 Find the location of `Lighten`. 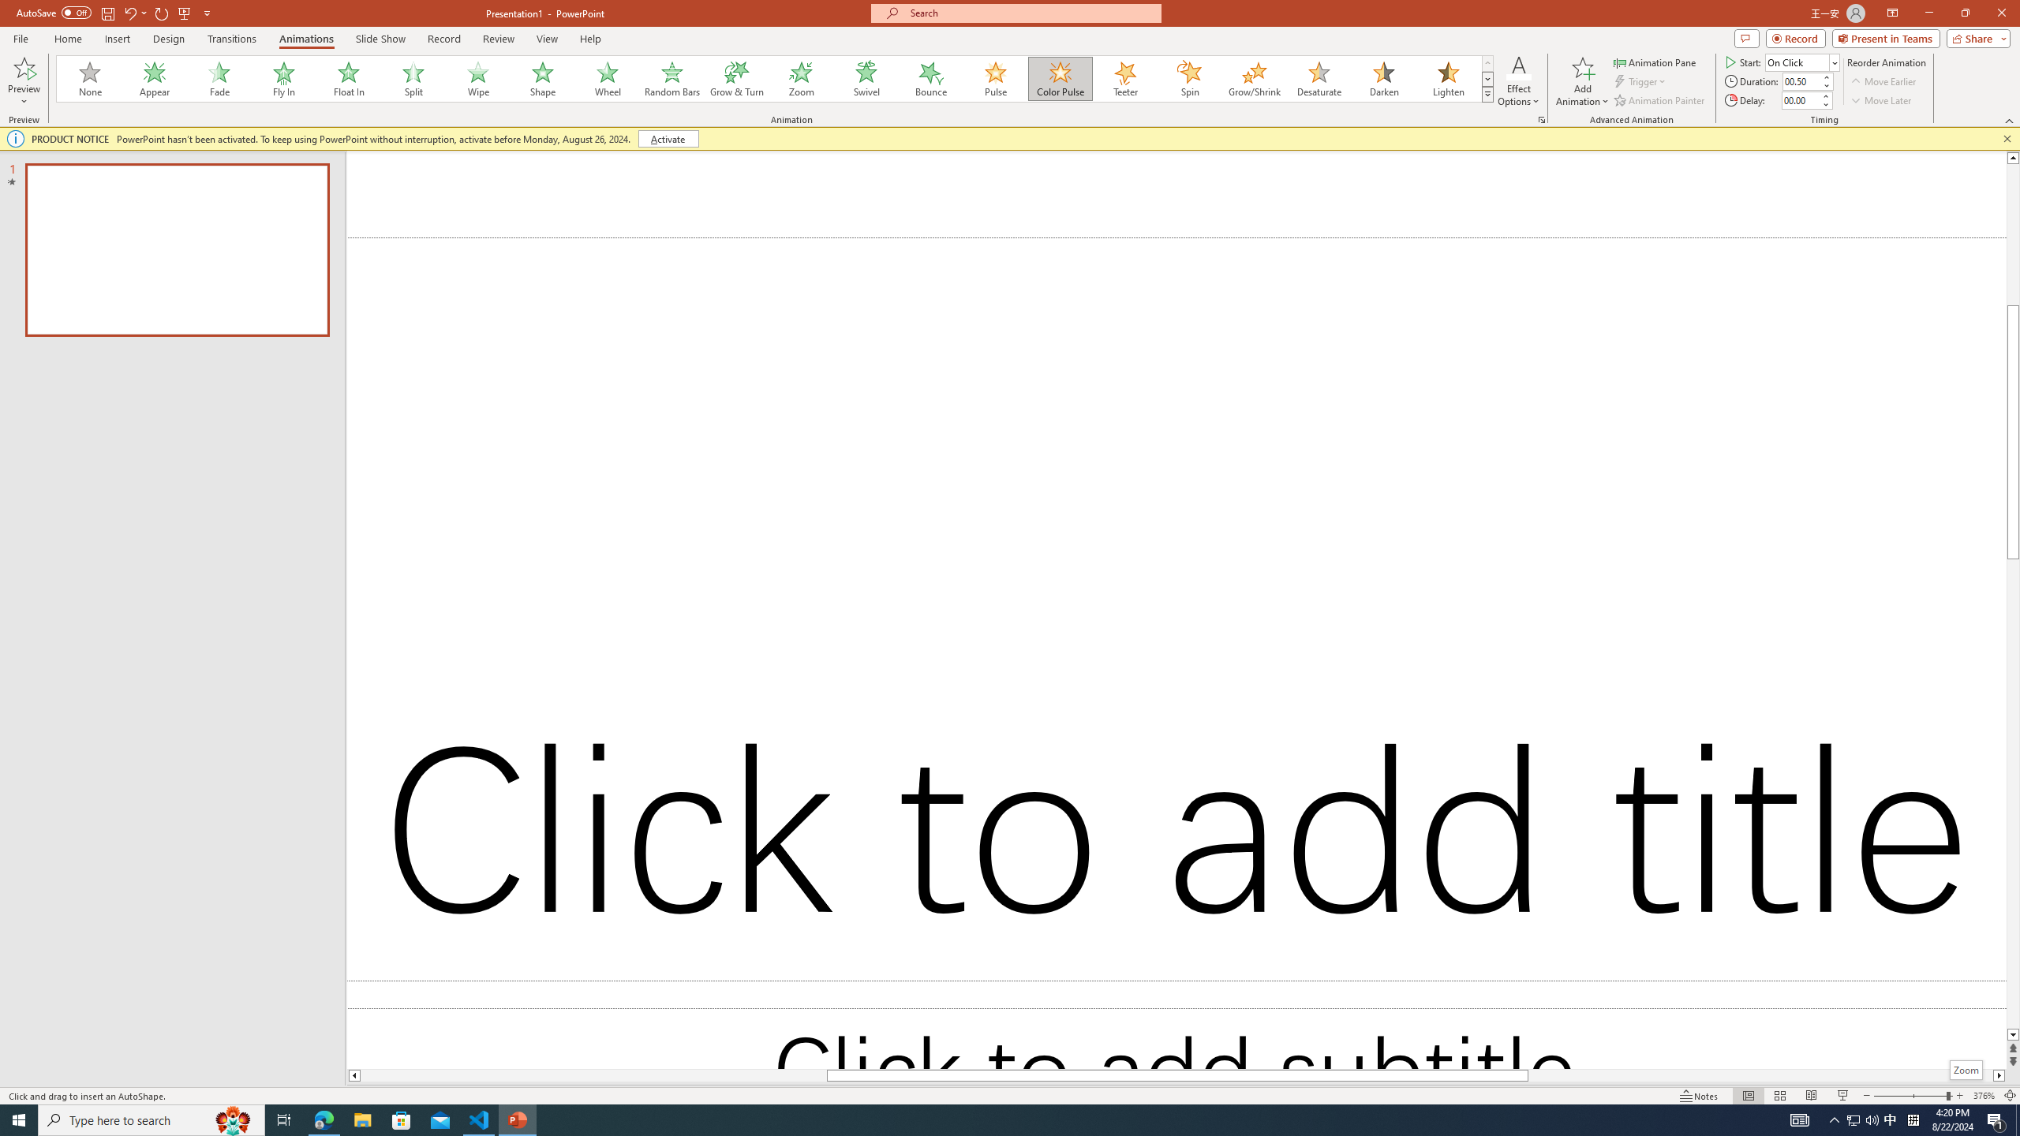

Lighten is located at coordinates (1448, 79).